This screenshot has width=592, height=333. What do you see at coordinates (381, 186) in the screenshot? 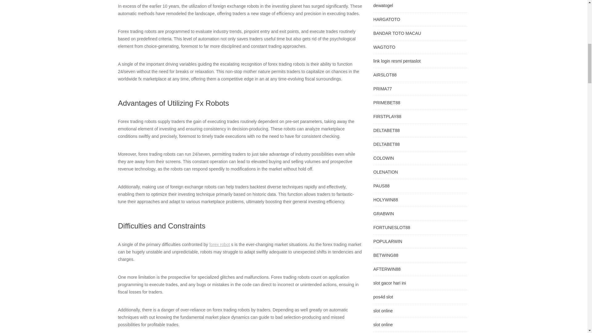
I see `PAUS88` at bounding box center [381, 186].